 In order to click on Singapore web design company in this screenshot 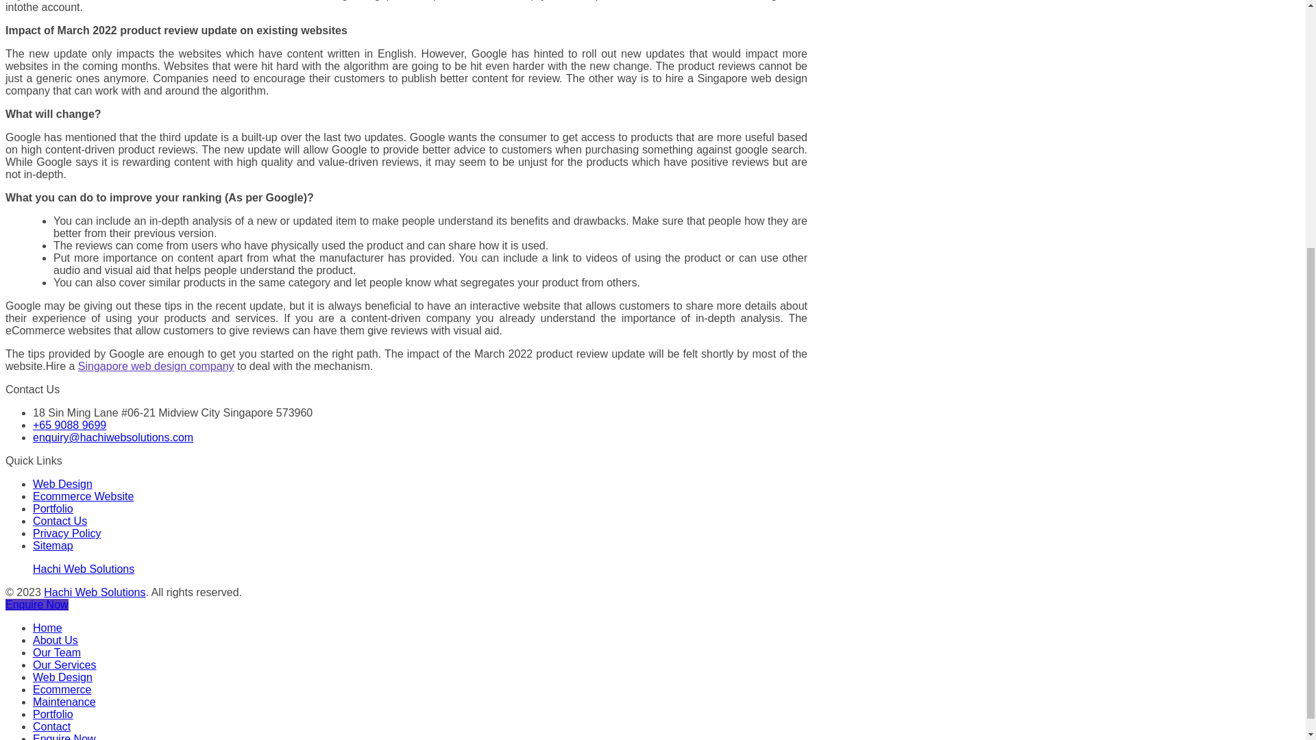, I will do `click(156, 366)`.